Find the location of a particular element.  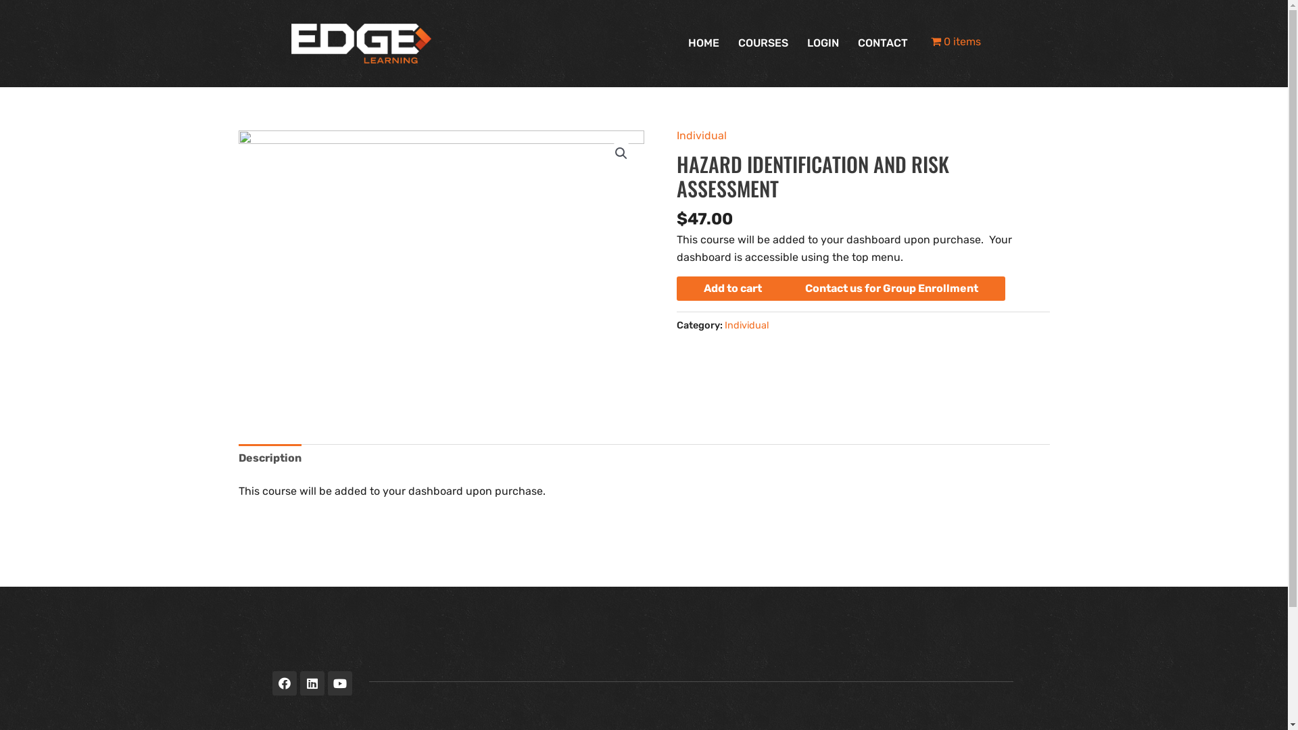

Contact us for Group Enrollment is located at coordinates (891, 289).